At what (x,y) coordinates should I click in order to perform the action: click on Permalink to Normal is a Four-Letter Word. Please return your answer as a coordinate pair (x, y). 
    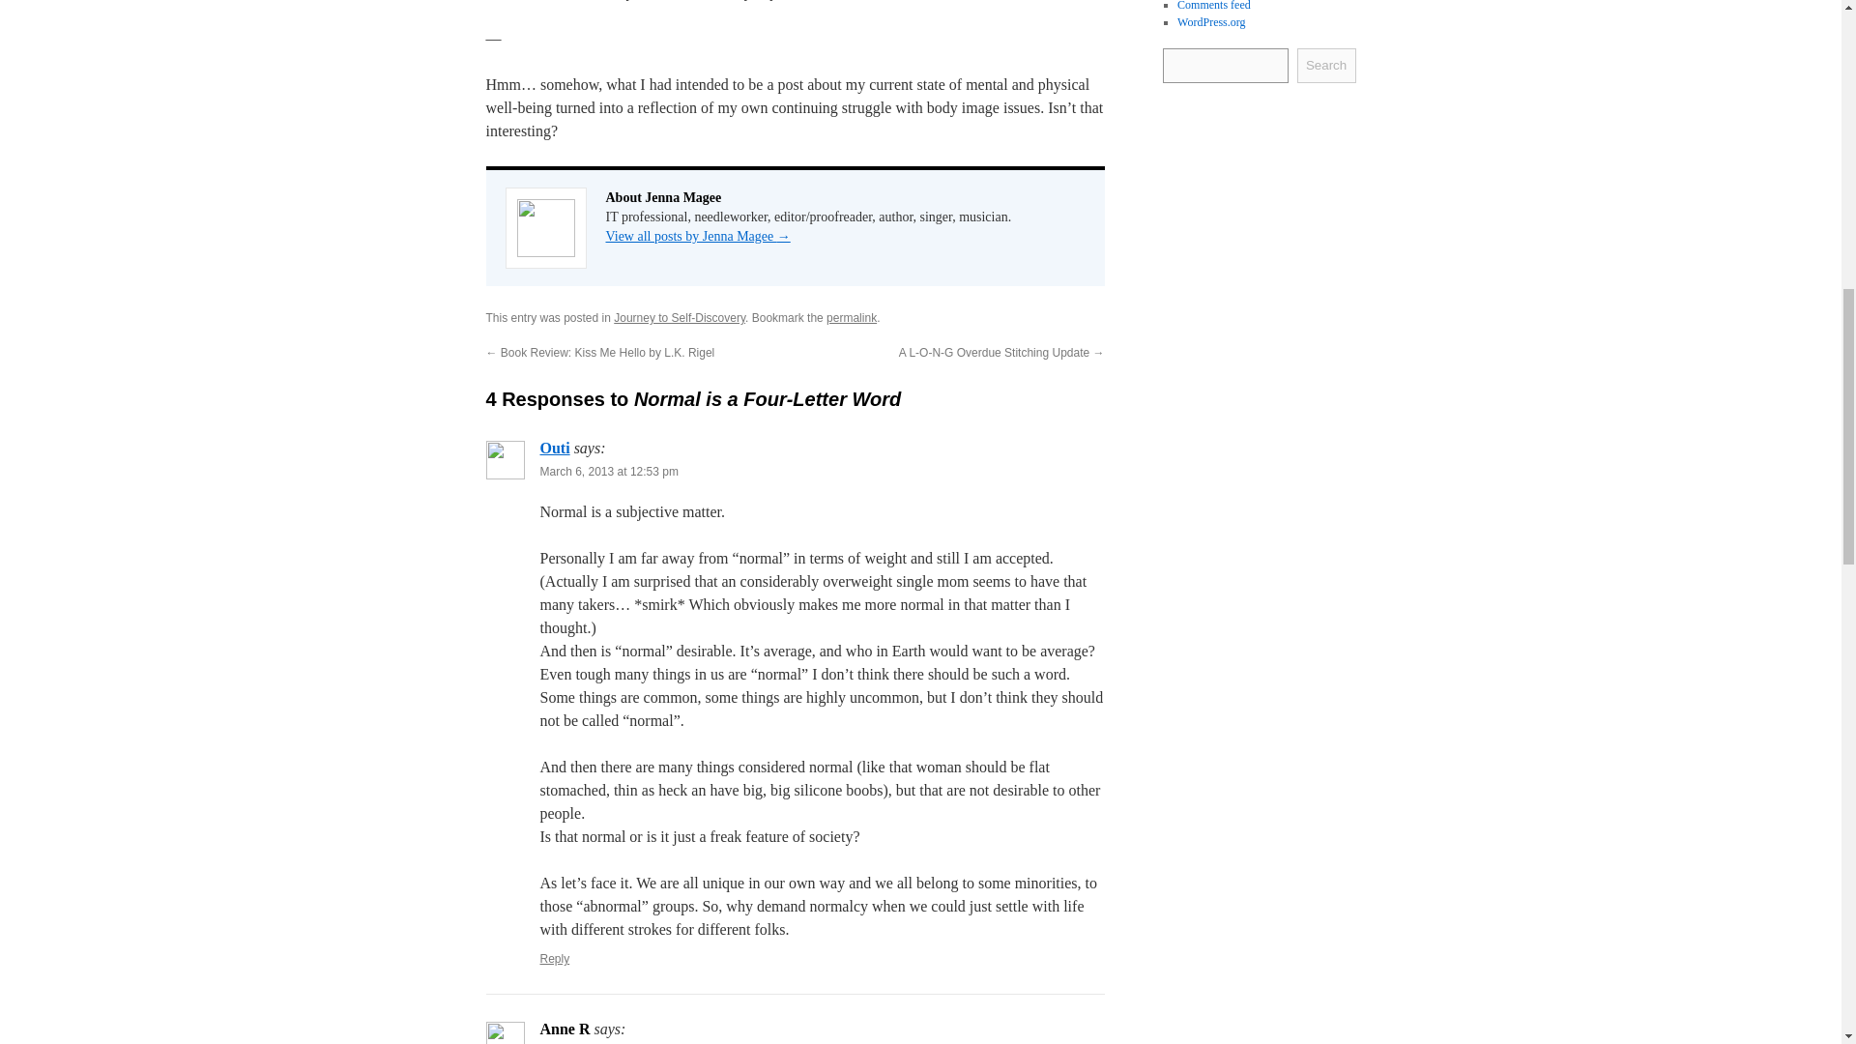
    Looking at the image, I should click on (851, 317).